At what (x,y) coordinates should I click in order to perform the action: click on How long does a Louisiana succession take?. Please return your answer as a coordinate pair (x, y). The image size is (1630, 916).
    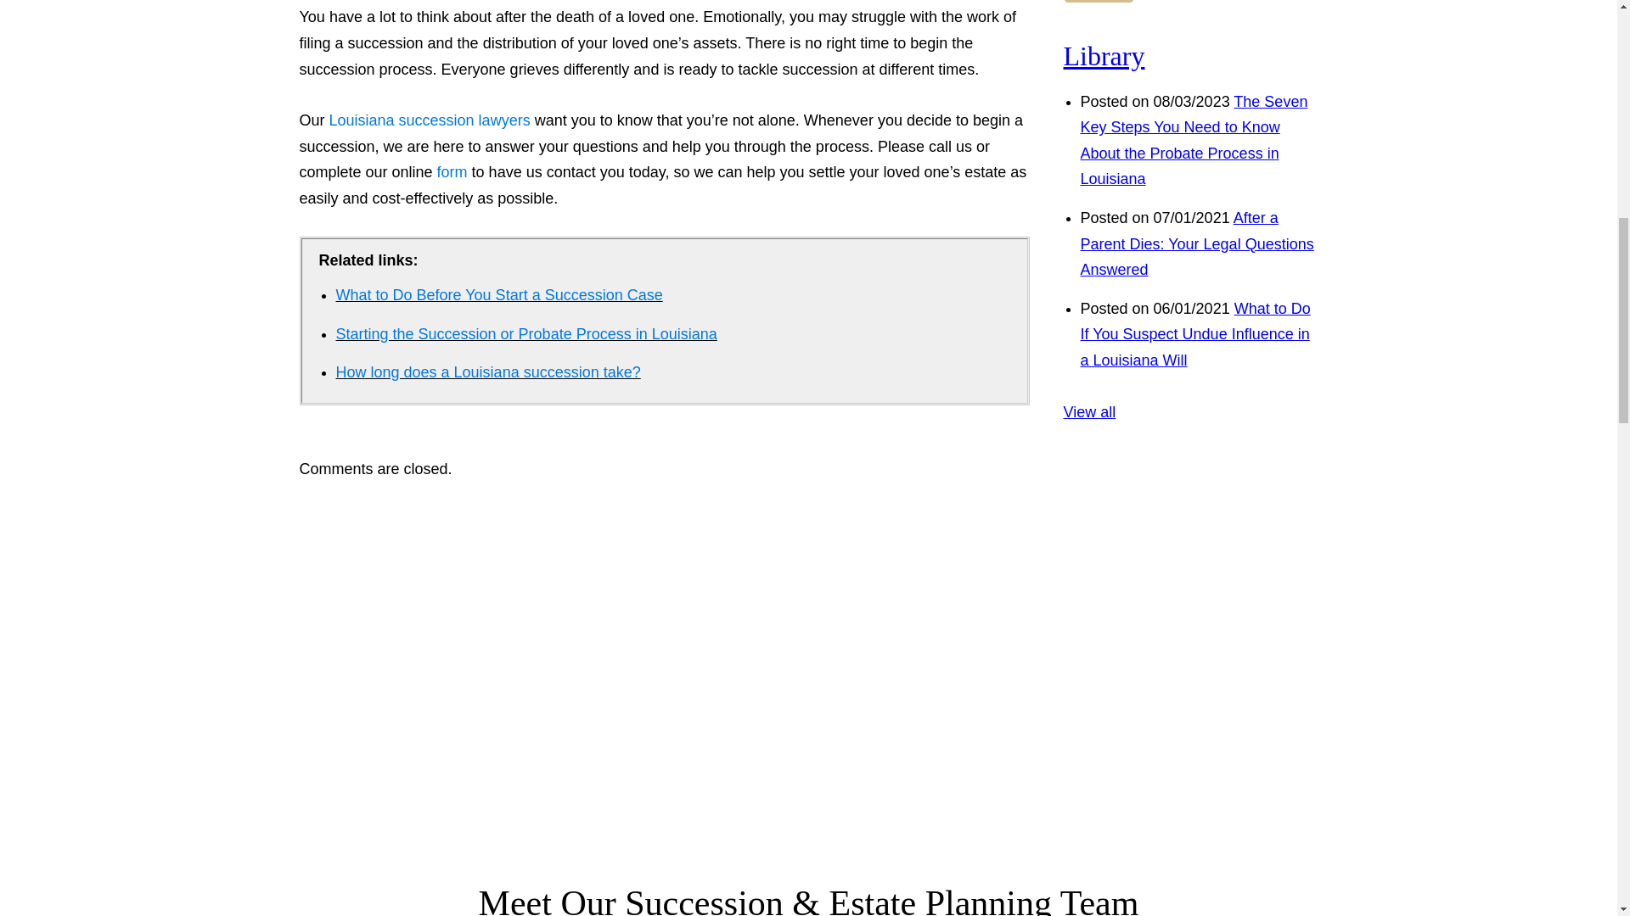
    Looking at the image, I should click on (487, 371).